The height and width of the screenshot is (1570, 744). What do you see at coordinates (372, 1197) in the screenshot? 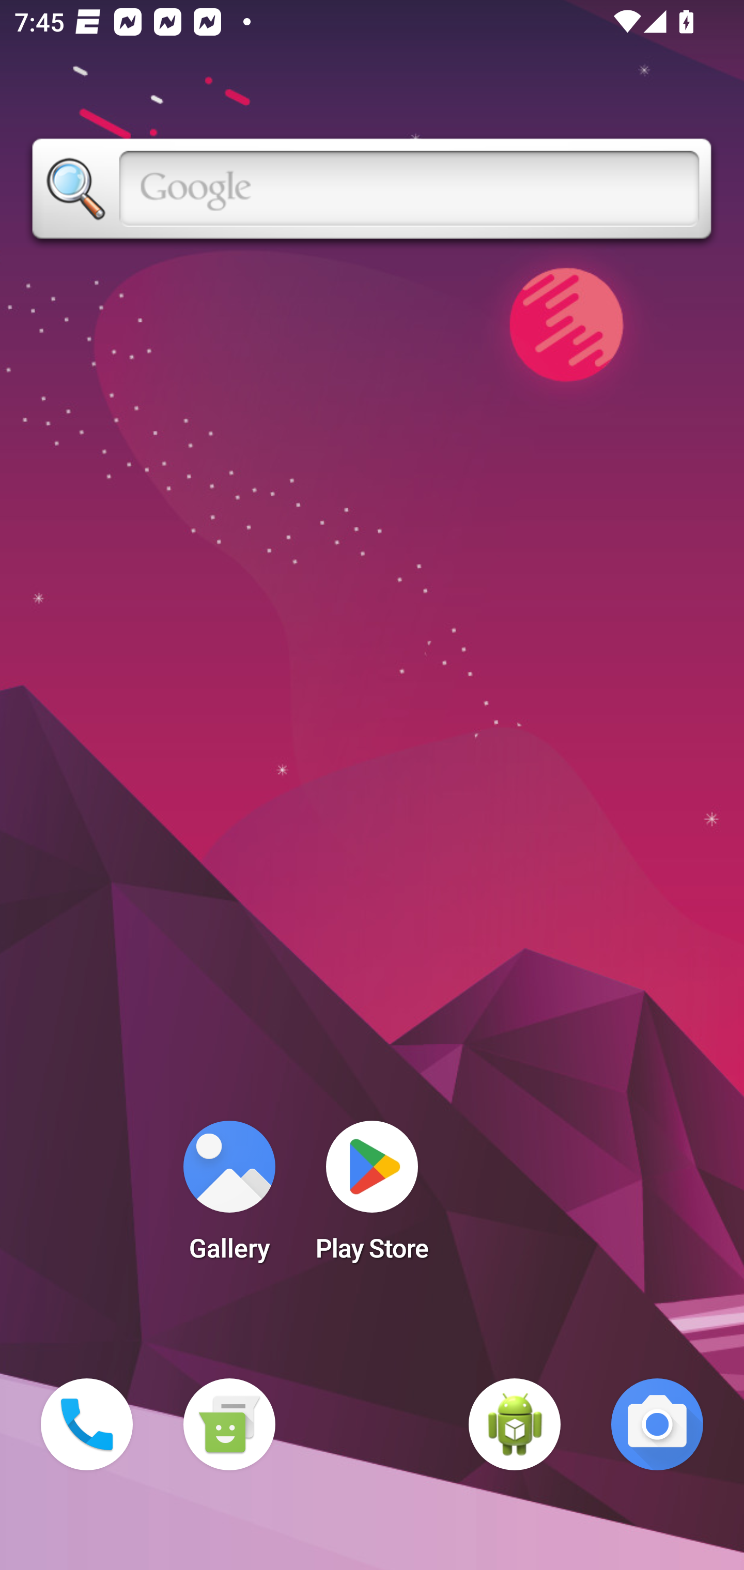
I see `Play Store` at bounding box center [372, 1197].